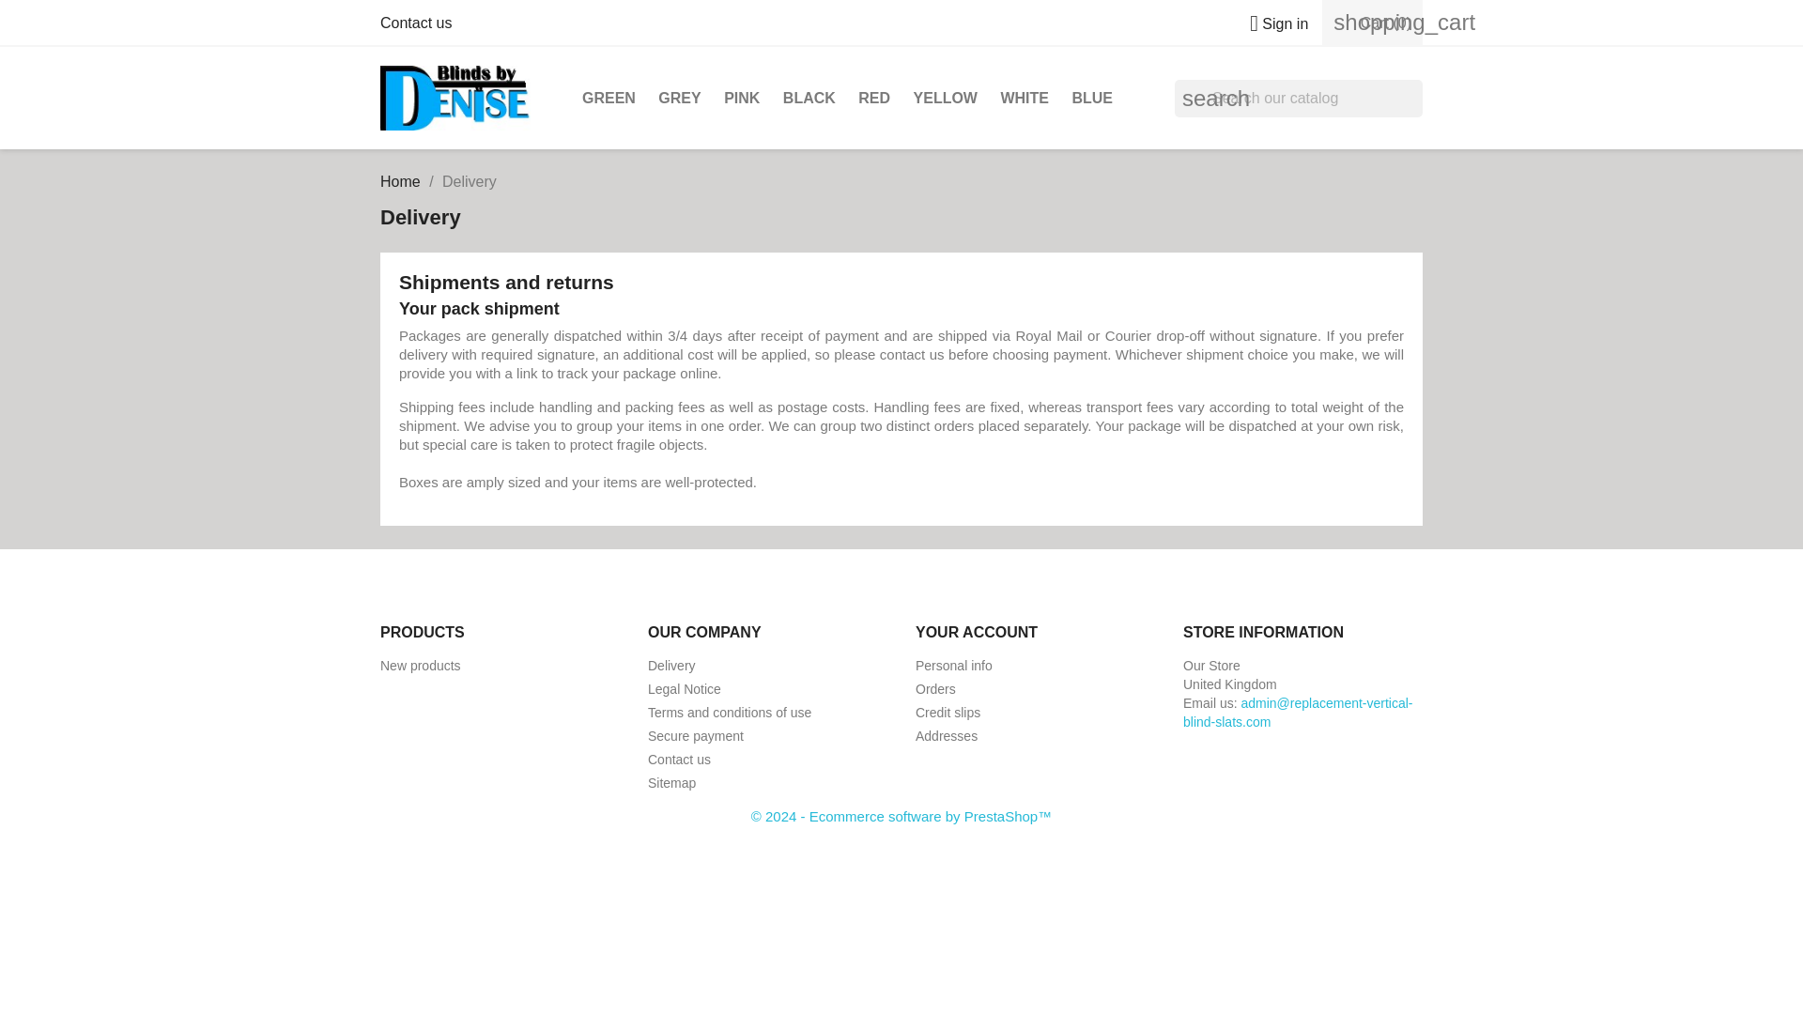 The height and width of the screenshot is (1014, 1803). I want to click on Lost ? Find what your are looking for, so click(671, 783).